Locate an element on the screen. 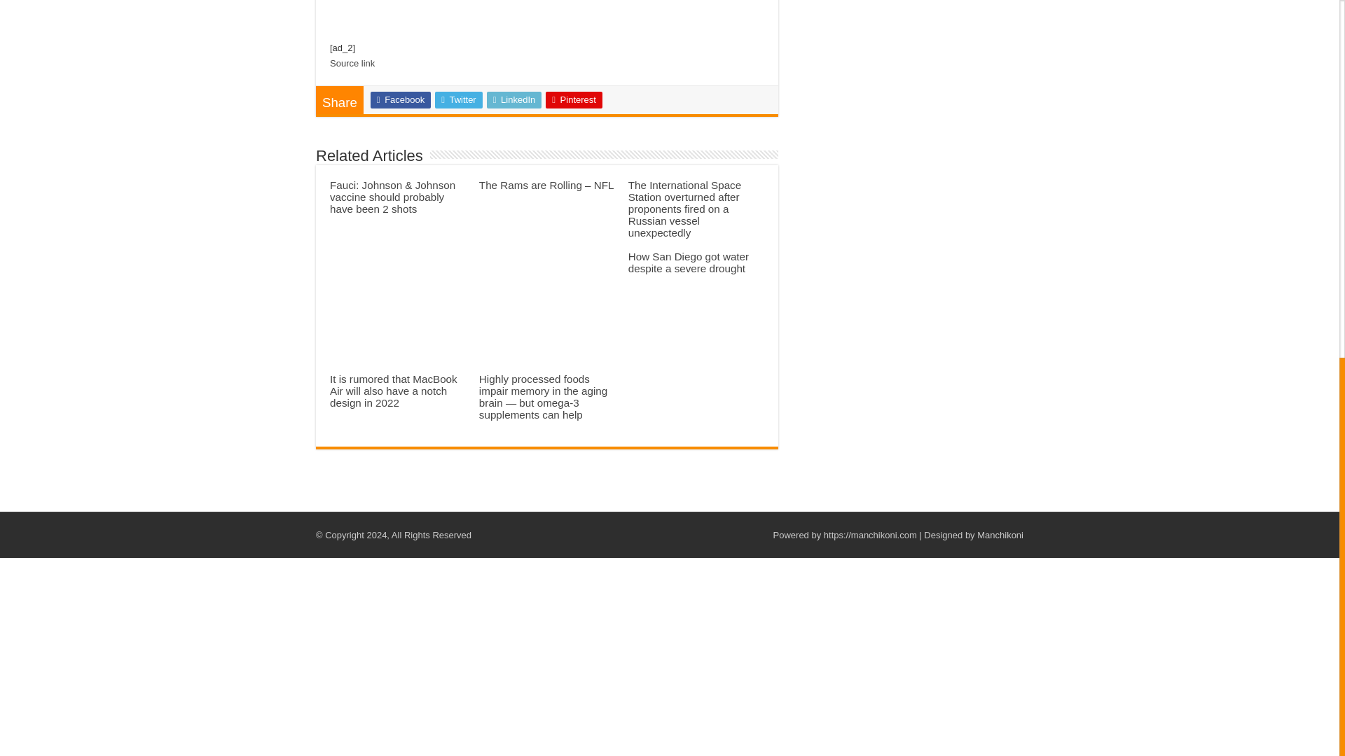 The height and width of the screenshot is (756, 1345). Scroll To Top is located at coordinates (1318, 132).